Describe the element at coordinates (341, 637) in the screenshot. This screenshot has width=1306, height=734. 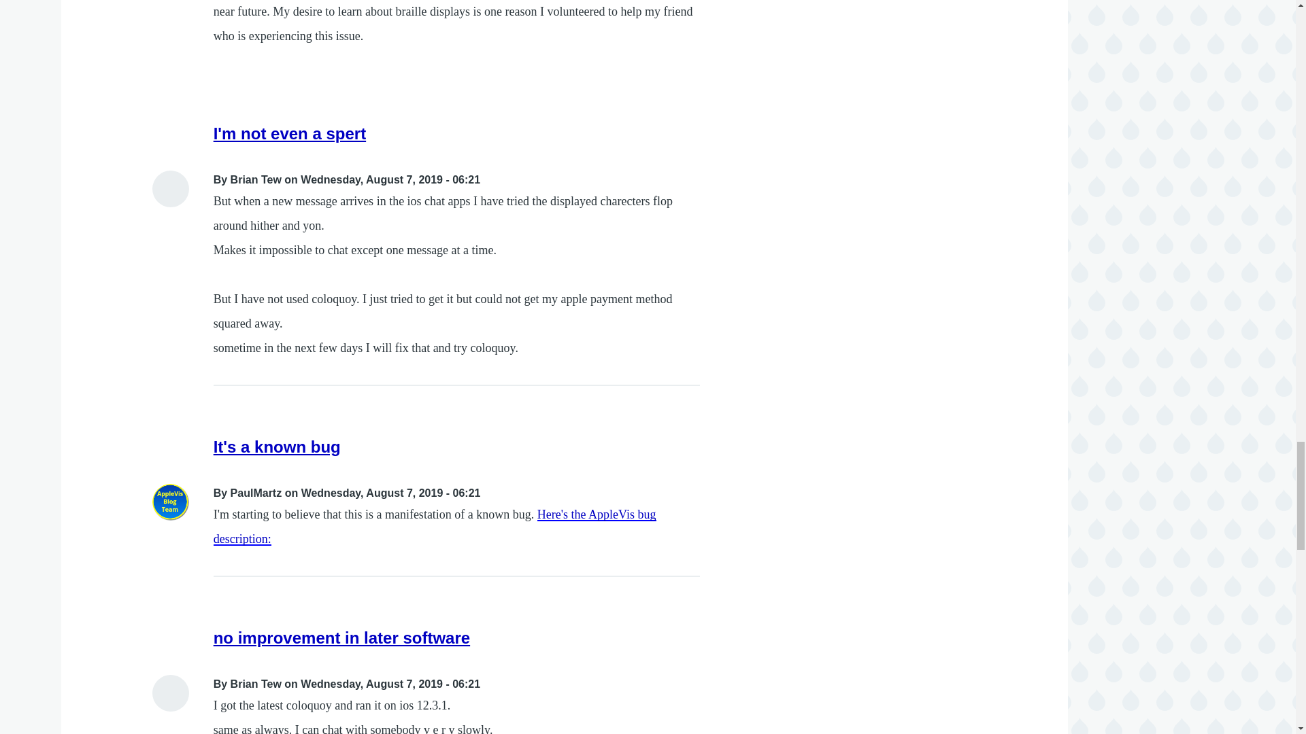
I see `no improvement in later software` at that location.